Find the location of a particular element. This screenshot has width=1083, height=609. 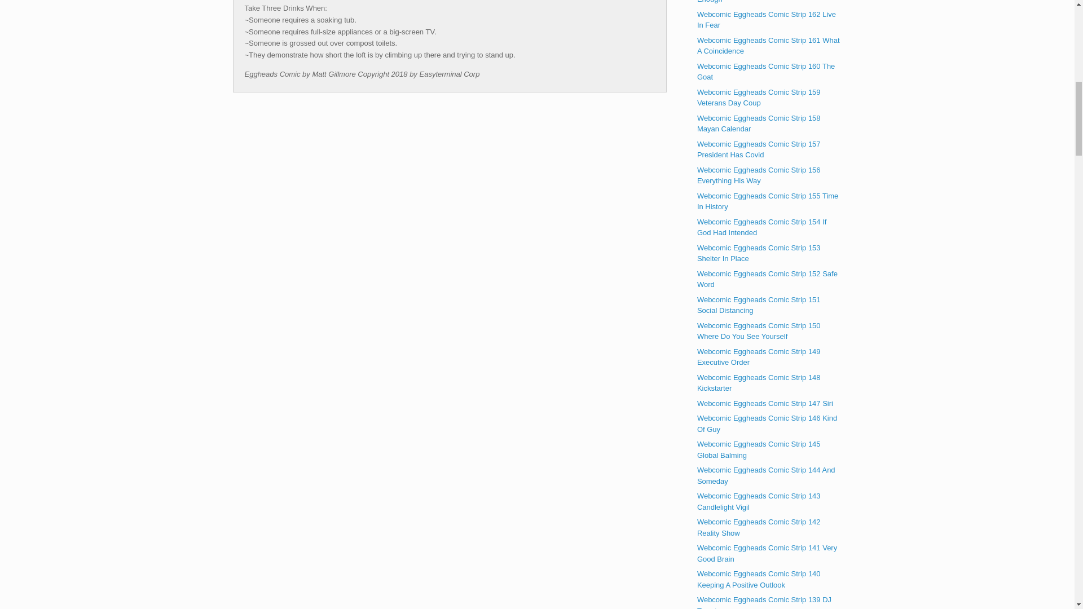

Webcomic Eggheads Comic Strip 154 If God Had Intended is located at coordinates (762, 227).